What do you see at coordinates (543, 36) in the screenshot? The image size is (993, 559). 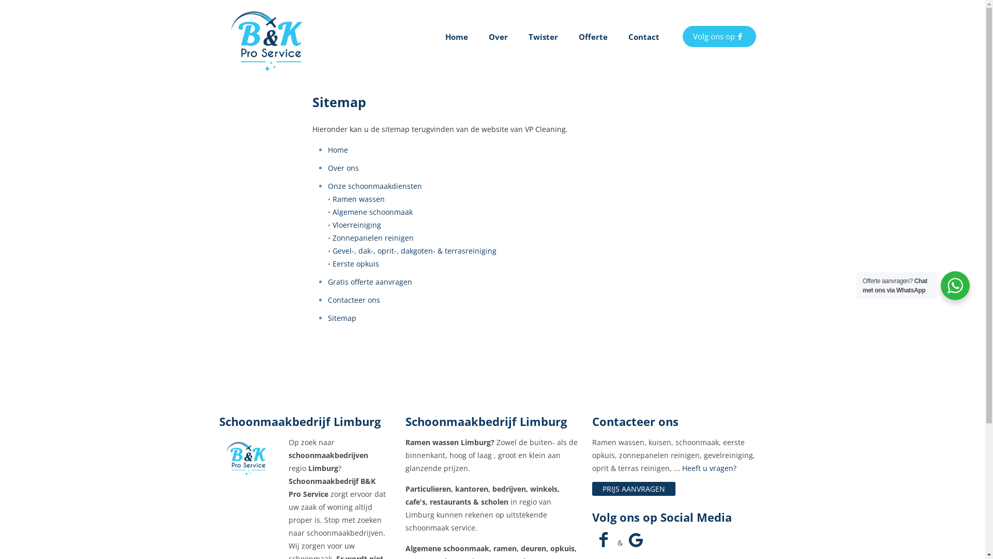 I see `Twister` at bounding box center [543, 36].